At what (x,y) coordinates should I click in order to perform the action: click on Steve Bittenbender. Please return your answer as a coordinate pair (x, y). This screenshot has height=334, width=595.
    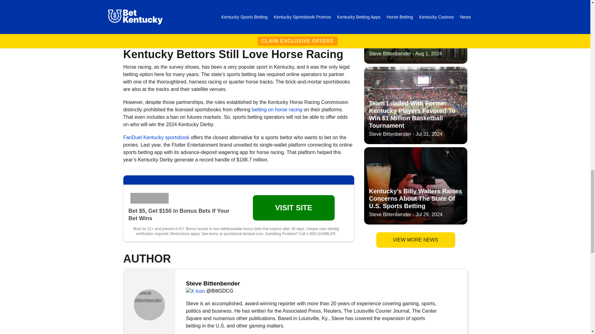
    Looking at the image, I should click on (149, 305).